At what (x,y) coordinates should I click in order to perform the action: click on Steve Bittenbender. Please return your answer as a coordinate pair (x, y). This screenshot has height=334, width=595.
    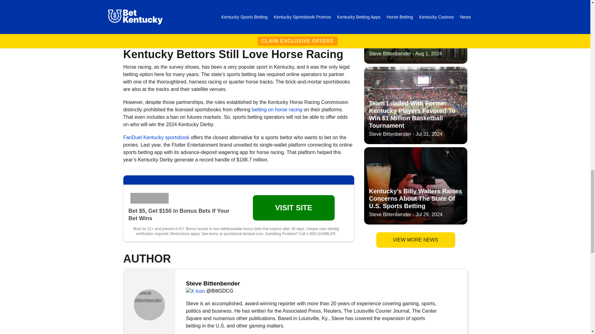
    Looking at the image, I should click on (149, 305).